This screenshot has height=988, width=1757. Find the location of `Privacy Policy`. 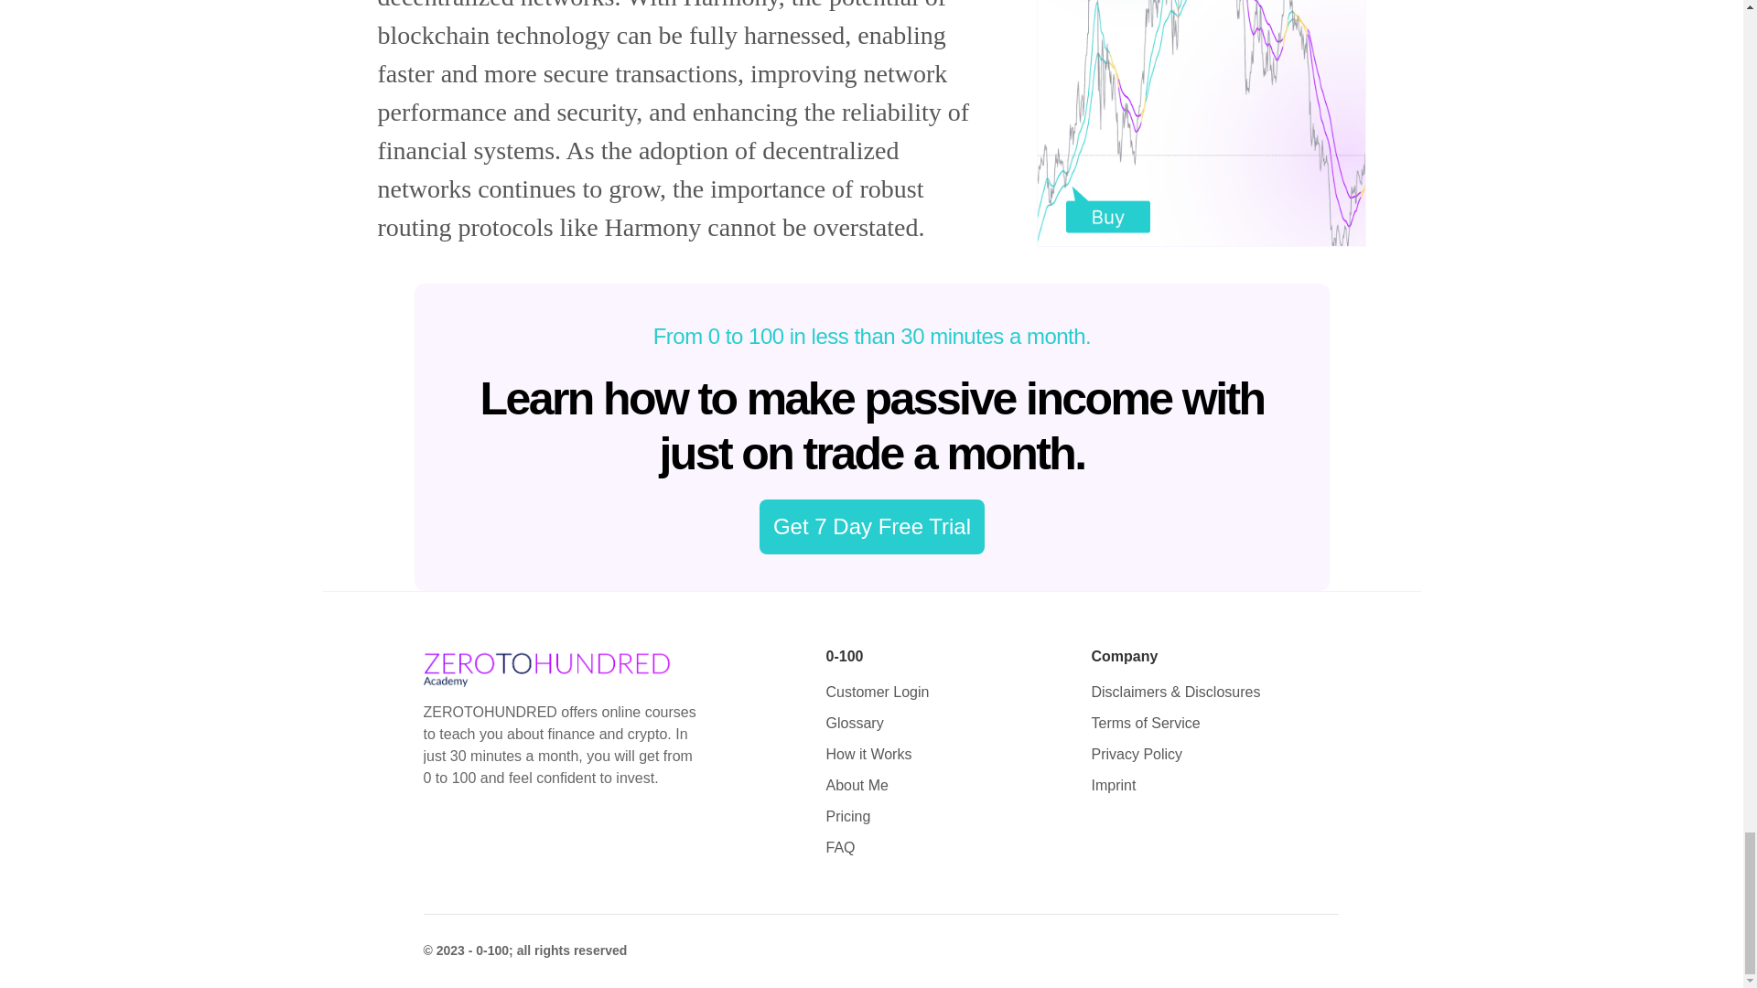

Privacy Policy is located at coordinates (1137, 754).